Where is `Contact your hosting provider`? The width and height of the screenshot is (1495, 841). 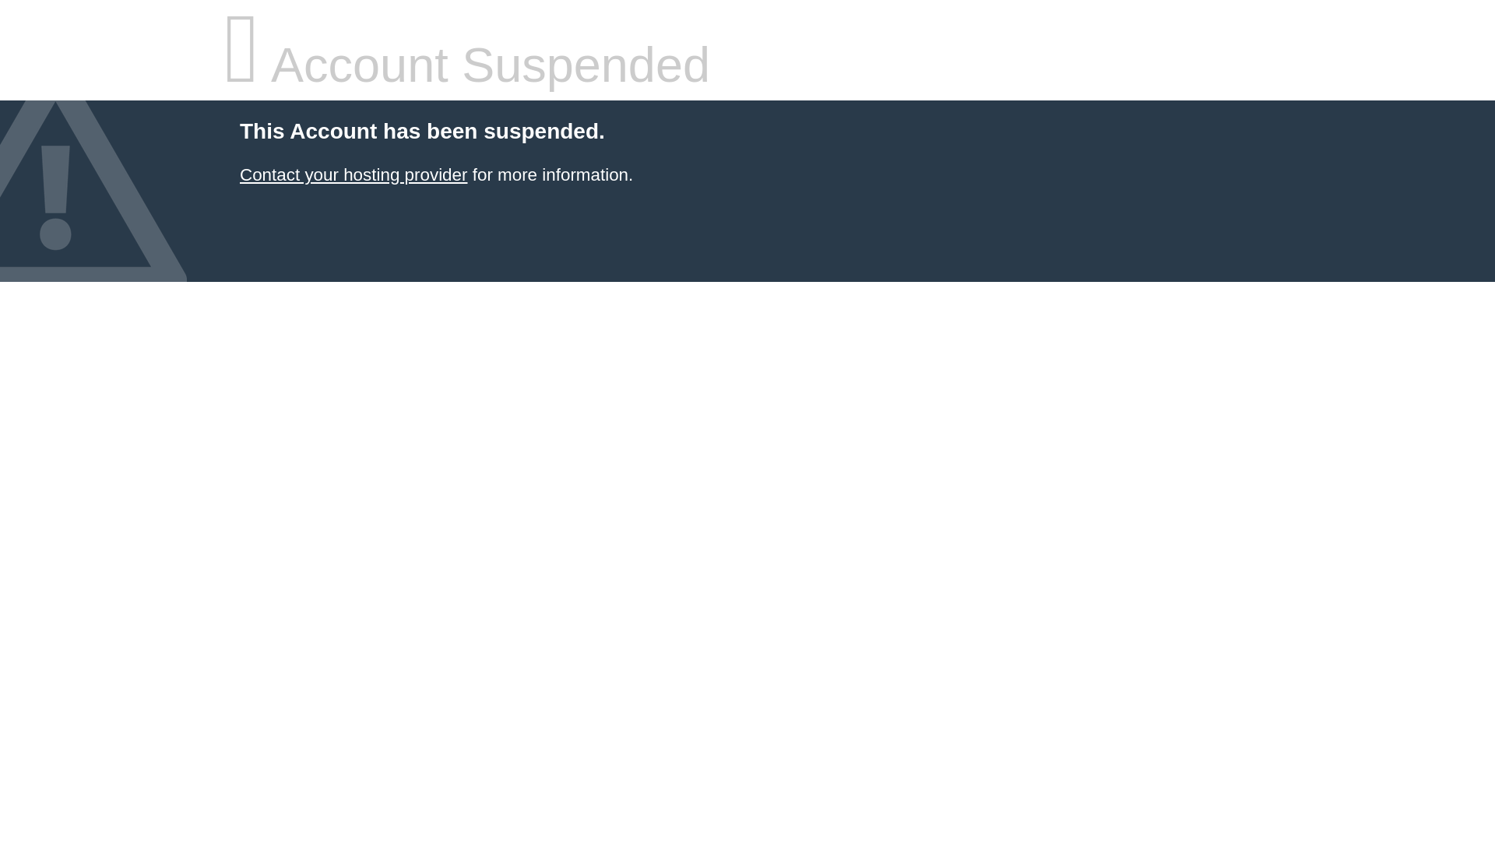
Contact your hosting provider is located at coordinates (353, 174).